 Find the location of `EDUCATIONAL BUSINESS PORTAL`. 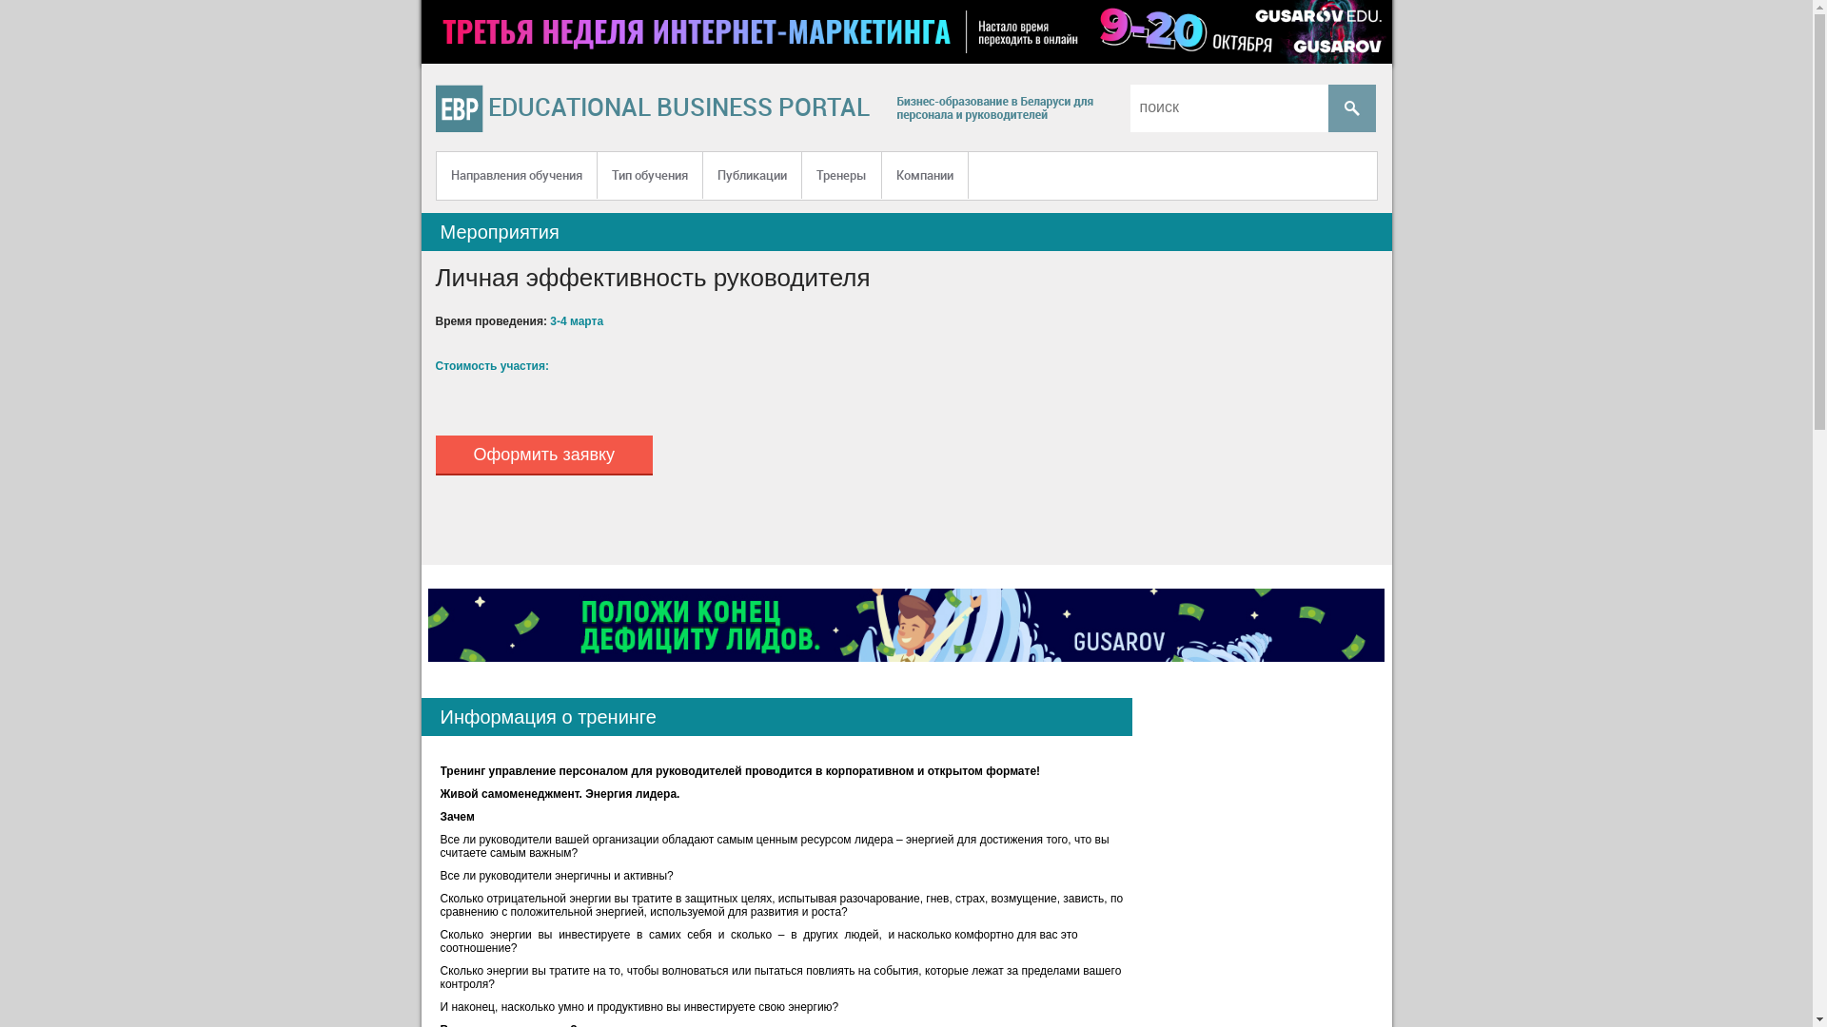

EDUCATIONAL BUSINESS PORTAL is located at coordinates (678, 111).